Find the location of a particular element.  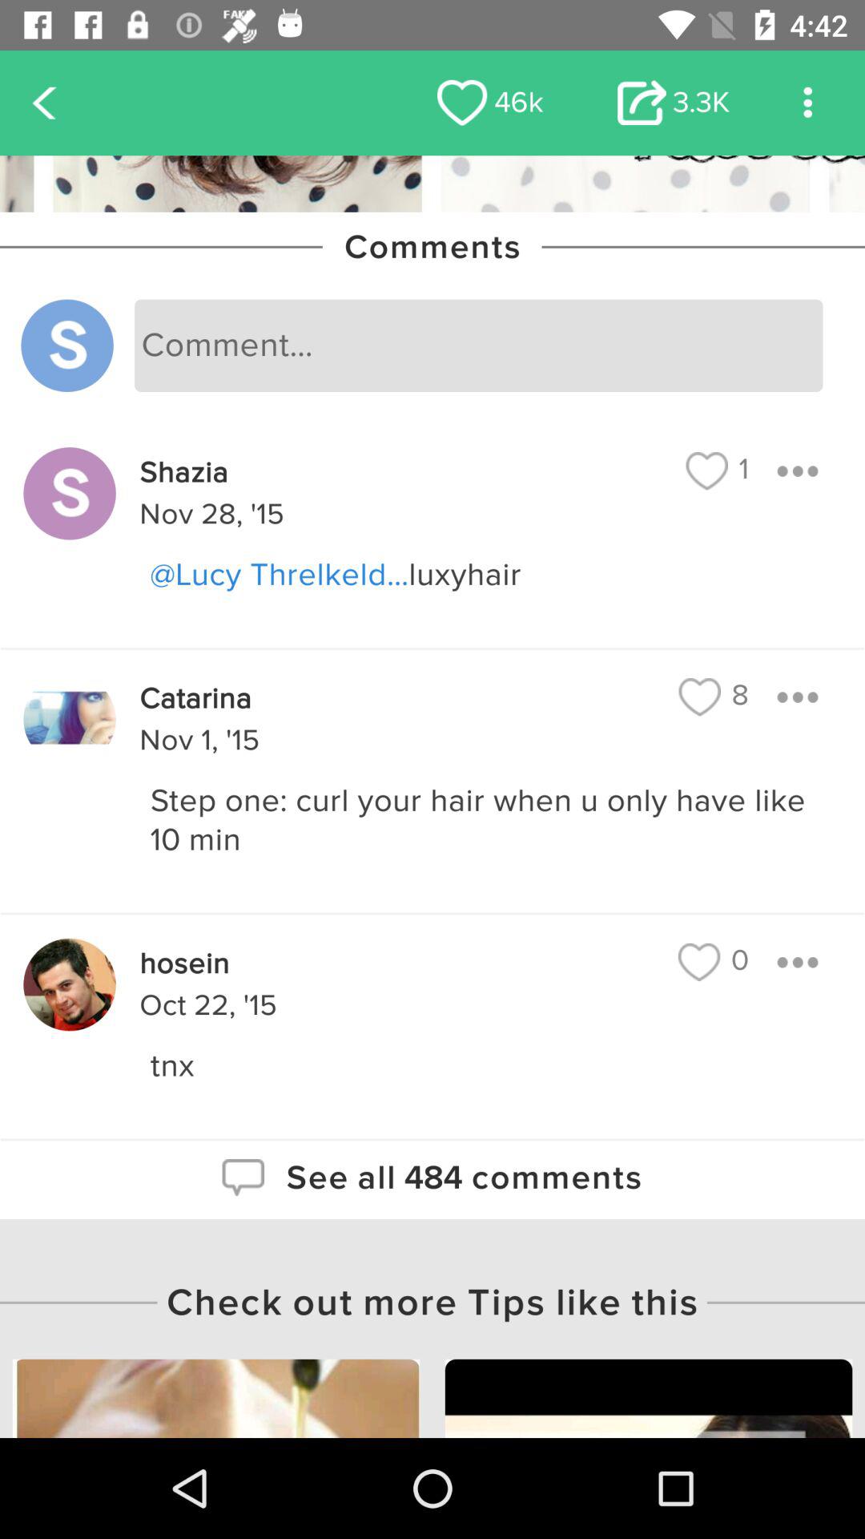

expand conversation is located at coordinates (798, 962).